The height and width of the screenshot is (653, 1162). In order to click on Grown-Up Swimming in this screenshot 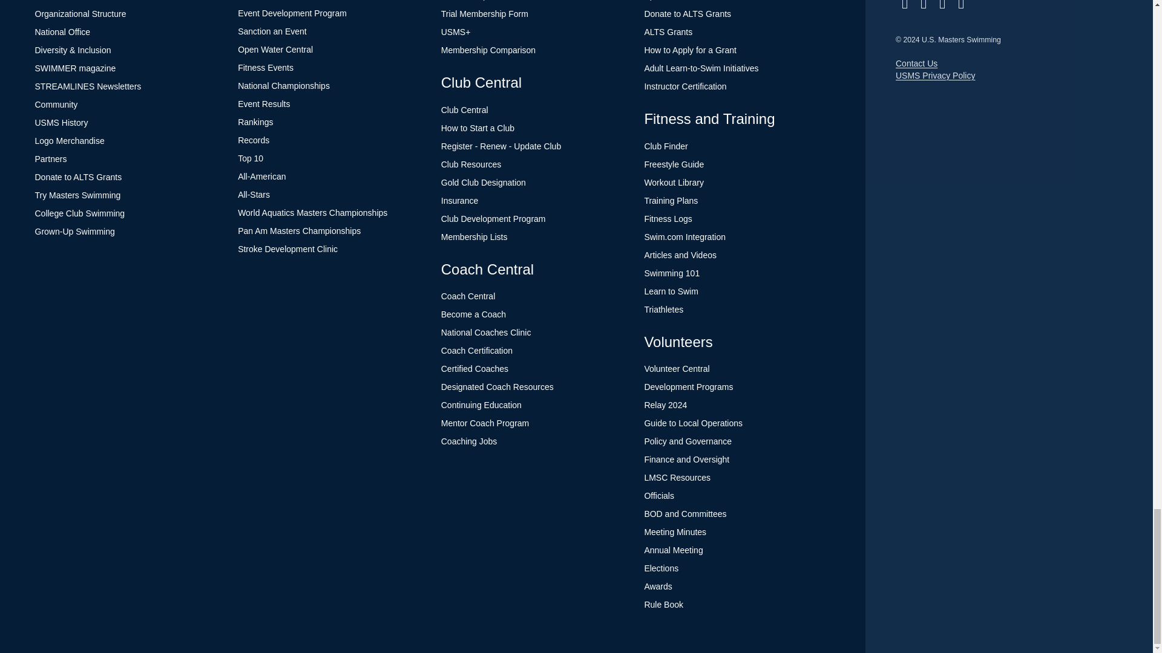, I will do `click(75, 231)`.